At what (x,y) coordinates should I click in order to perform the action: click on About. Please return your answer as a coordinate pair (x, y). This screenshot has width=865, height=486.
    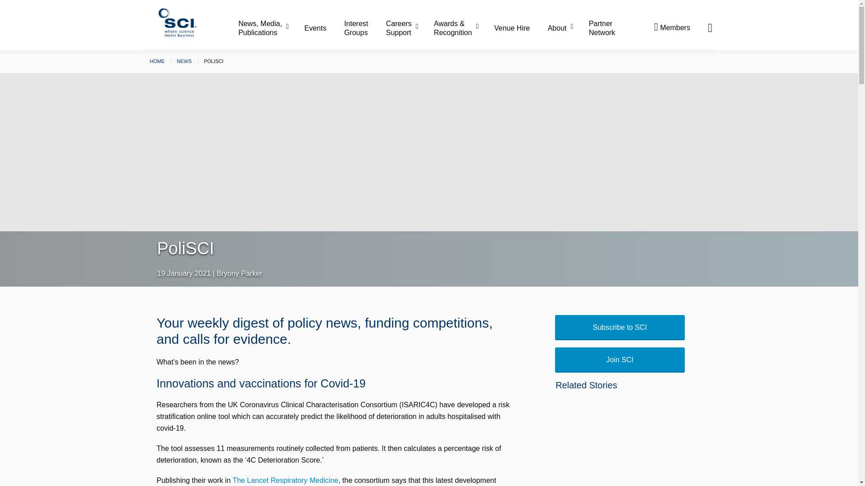
    Looking at the image, I should click on (567, 28).